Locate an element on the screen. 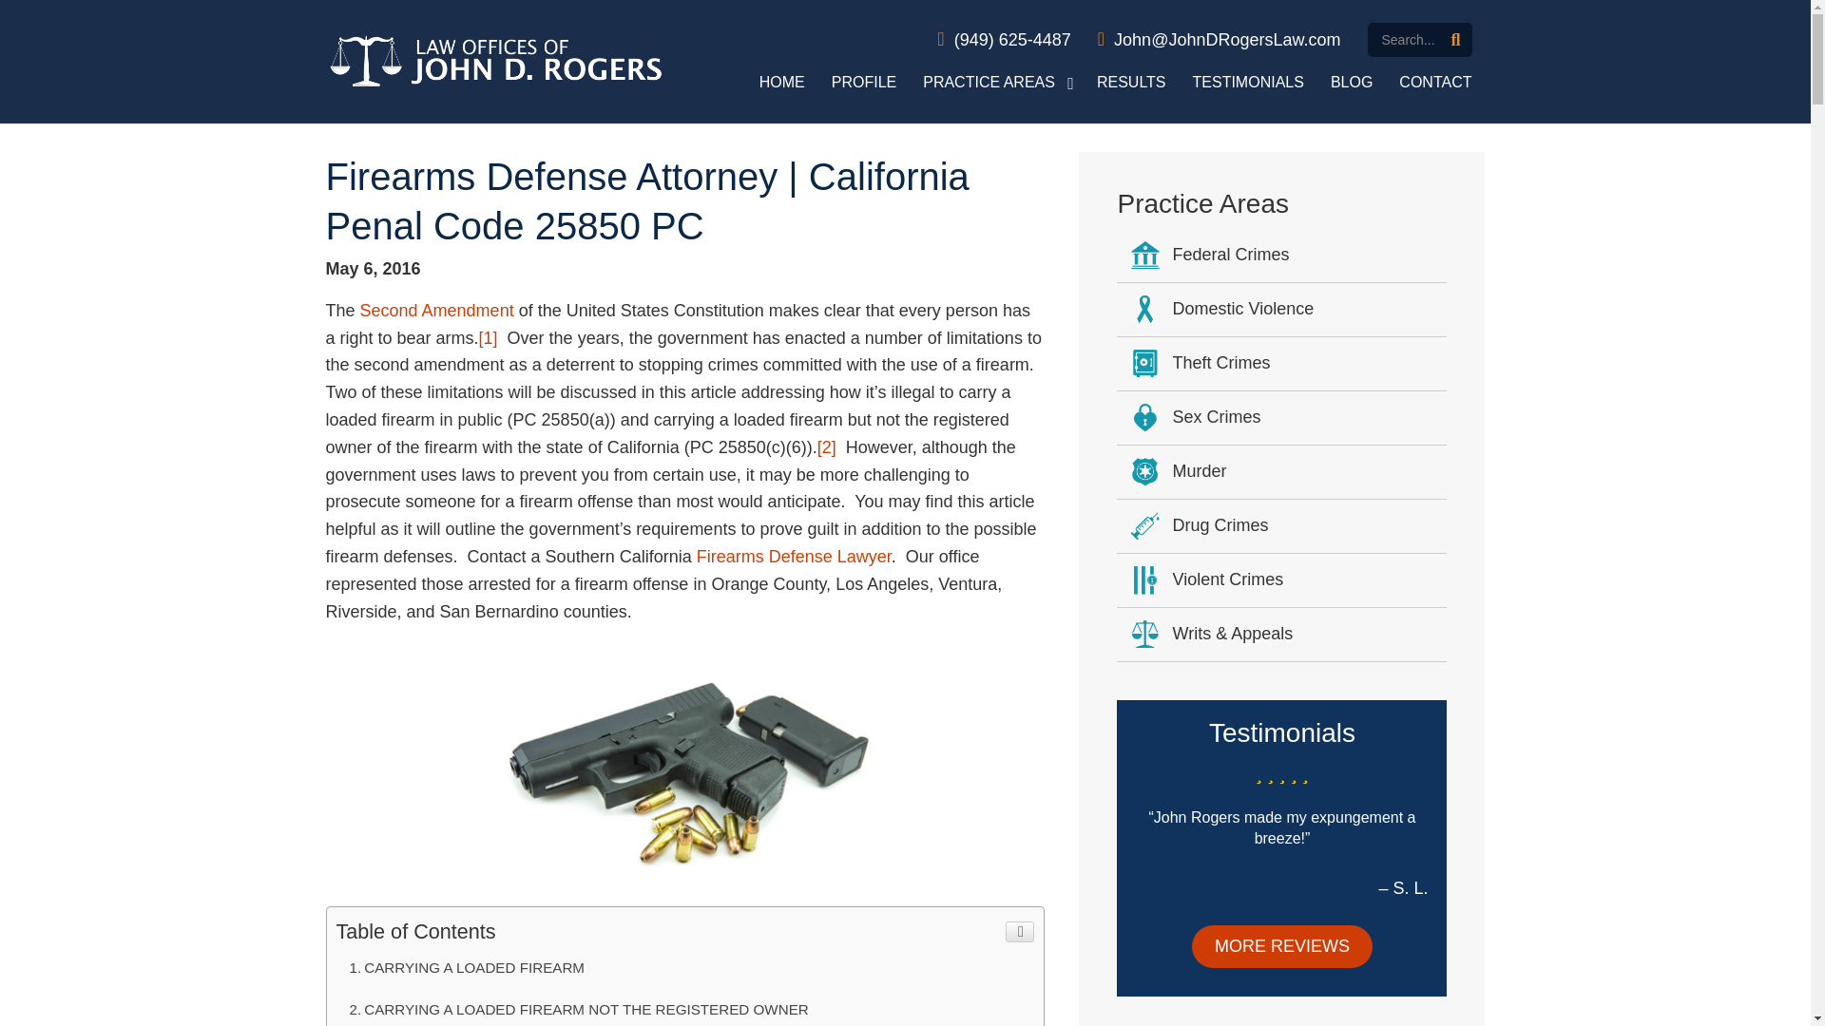  TESTIMONIALS is located at coordinates (1248, 82).